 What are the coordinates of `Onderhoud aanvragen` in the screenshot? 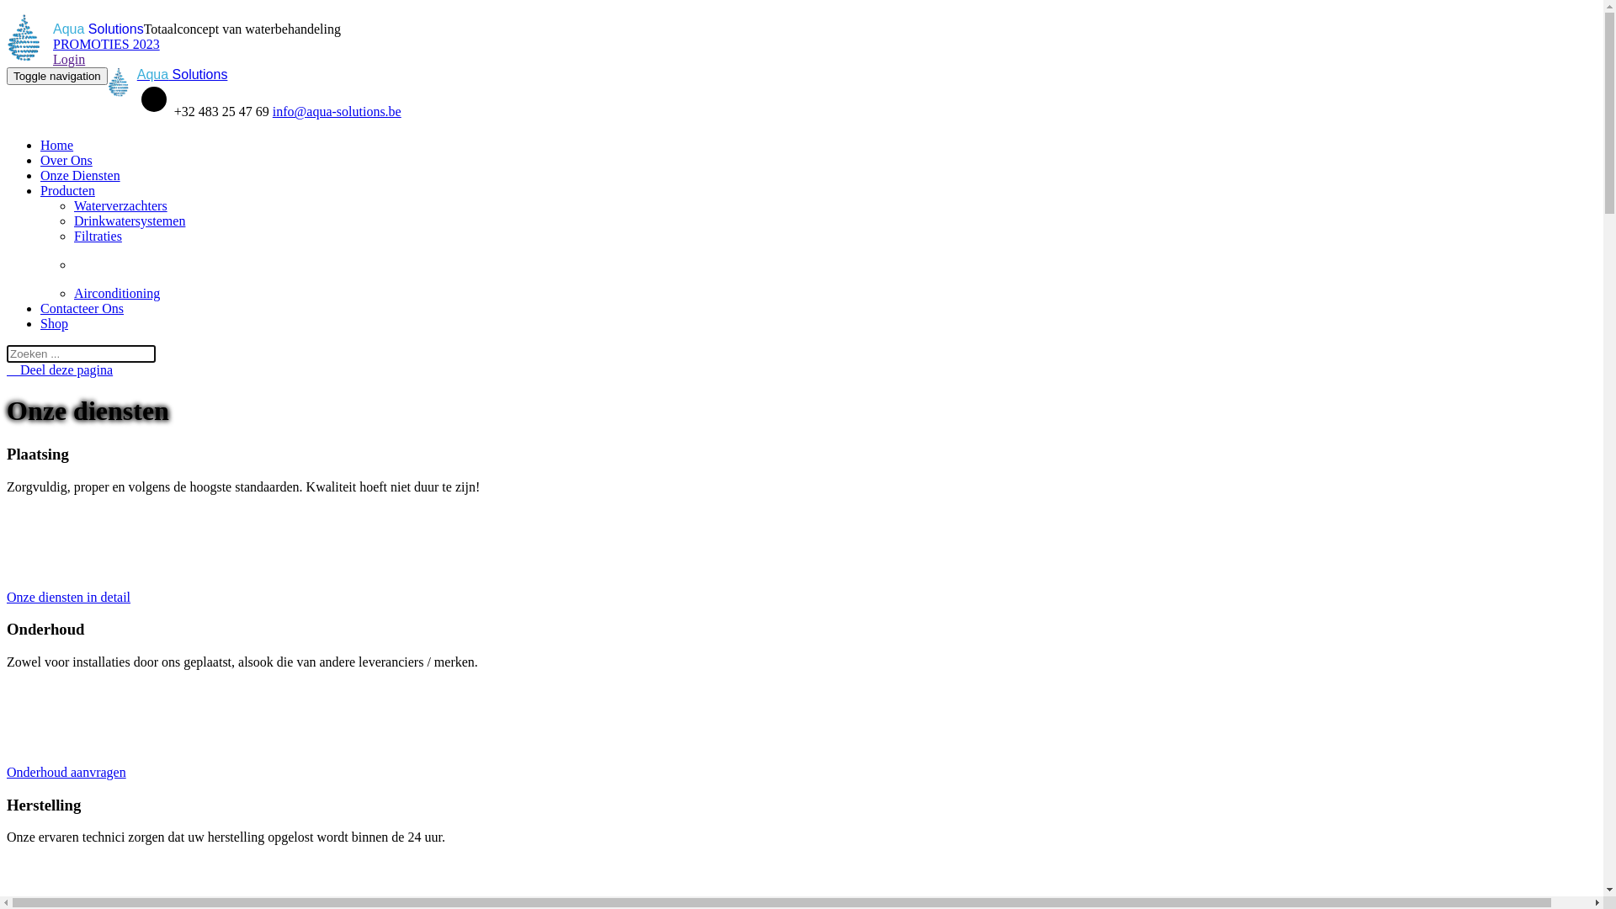 It's located at (66, 773).